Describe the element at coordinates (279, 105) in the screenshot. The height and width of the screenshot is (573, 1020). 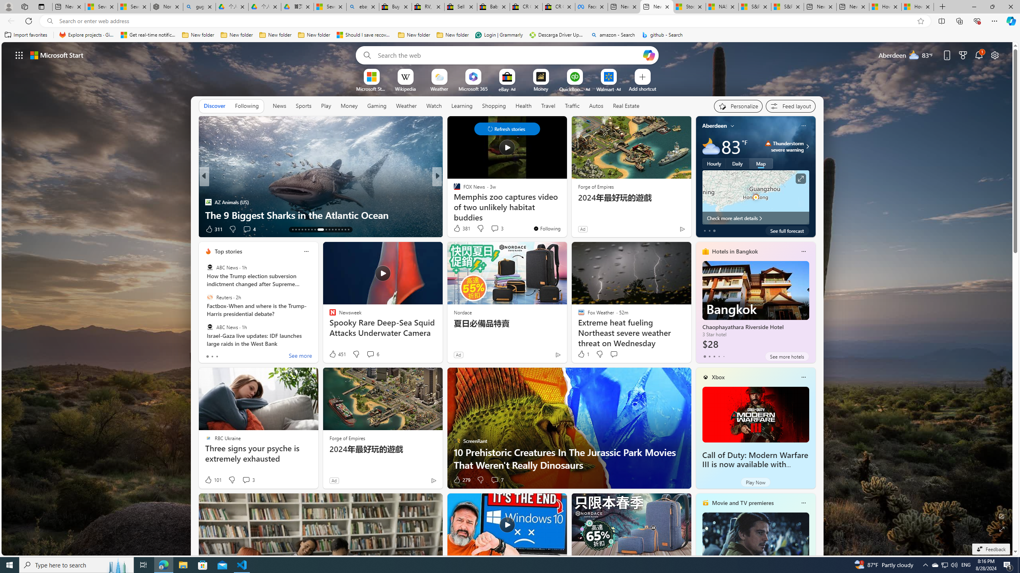
I see `News` at that location.